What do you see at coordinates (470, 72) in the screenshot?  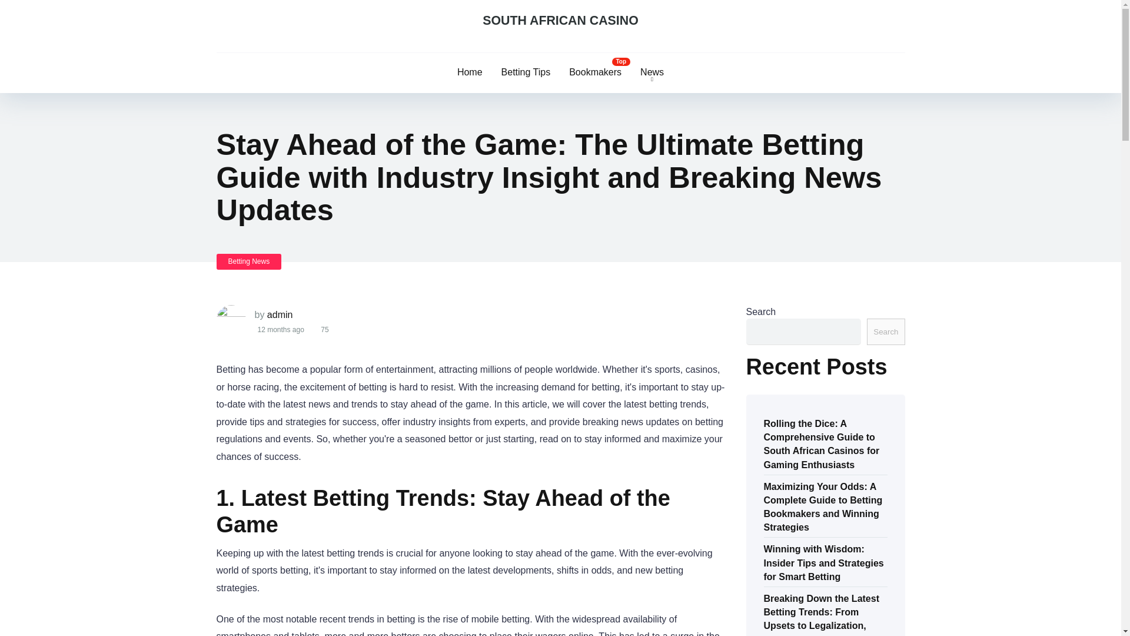 I see `Home` at bounding box center [470, 72].